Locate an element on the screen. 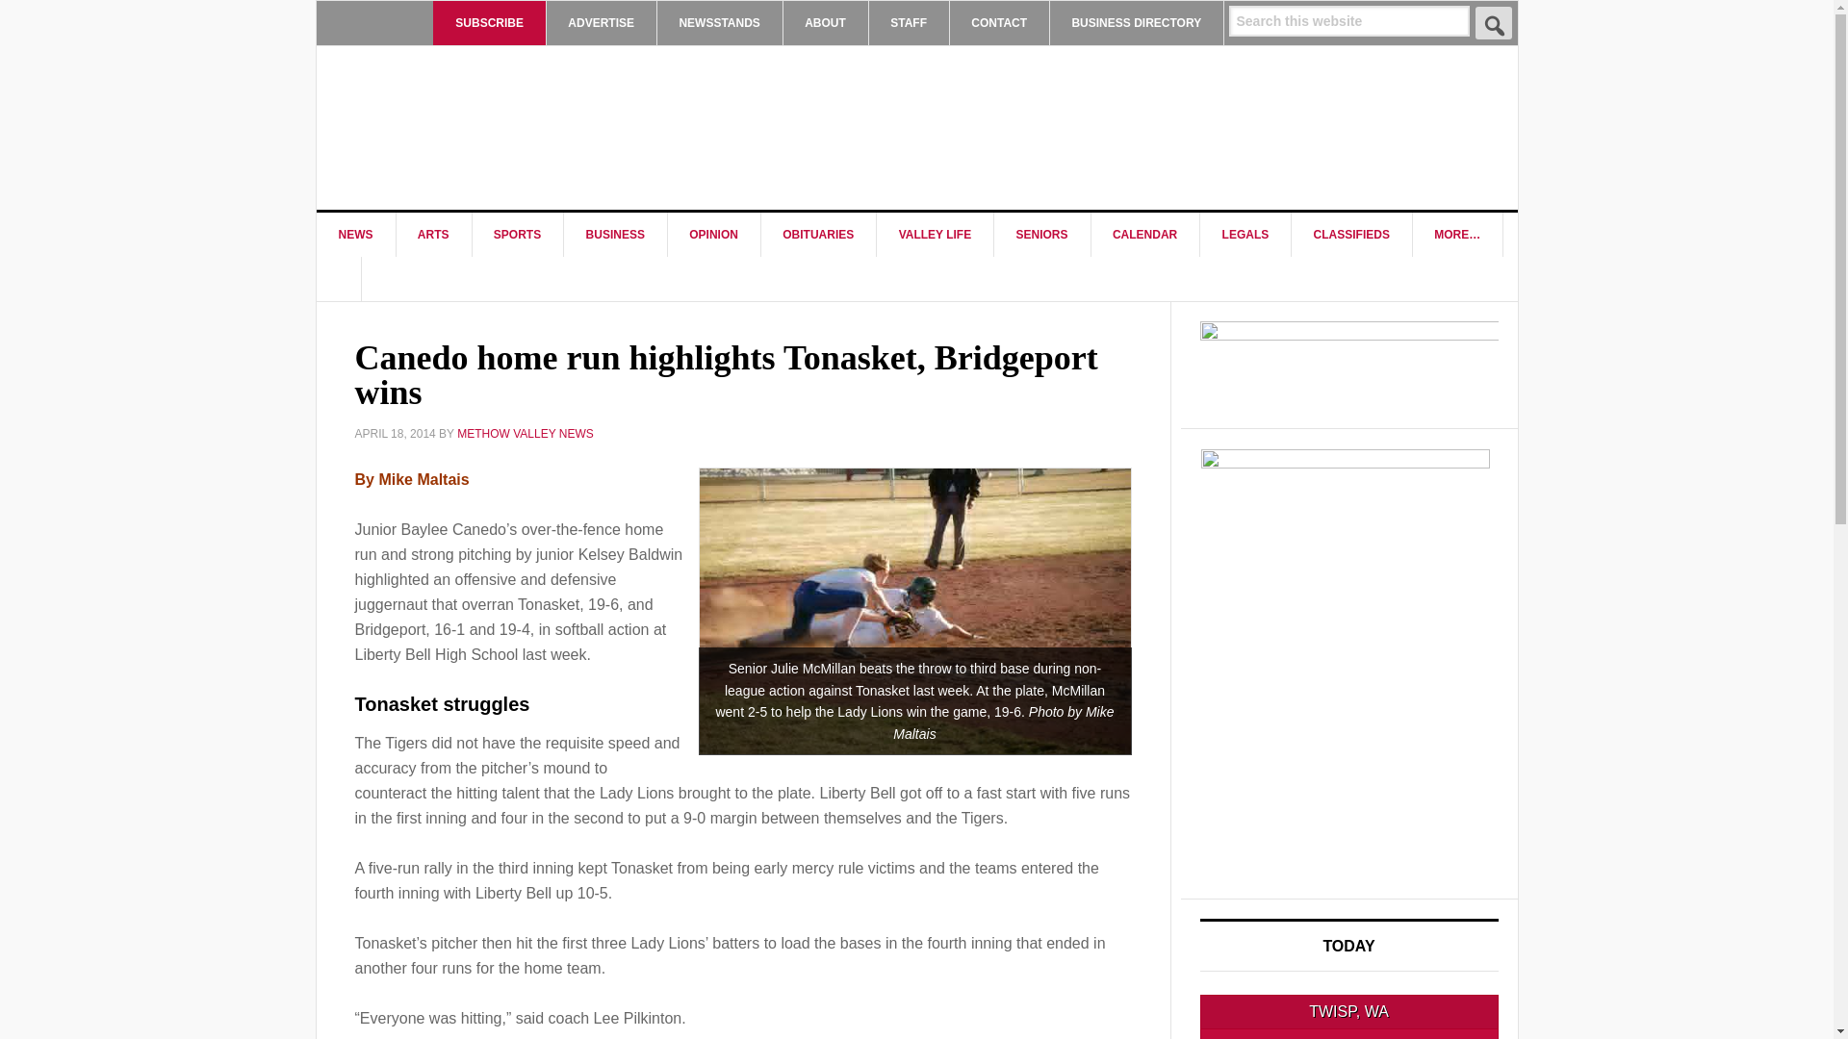 This screenshot has width=1848, height=1039. BUSINESS DIRECTORY is located at coordinates (1136, 23).